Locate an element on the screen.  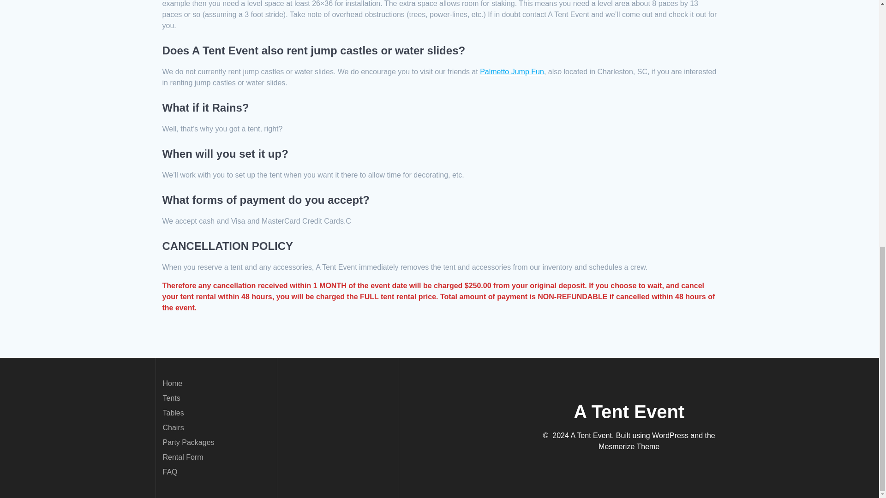
Tents is located at coordinates (171, 398).